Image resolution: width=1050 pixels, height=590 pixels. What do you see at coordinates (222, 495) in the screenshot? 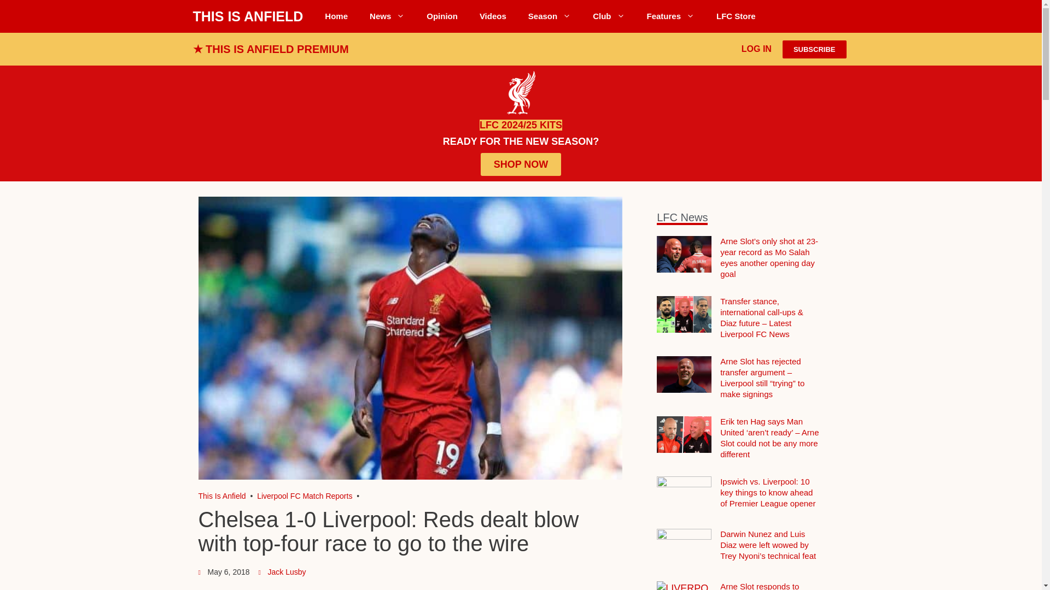
I see `Liverpool FC` at bounding box center [222, 495].